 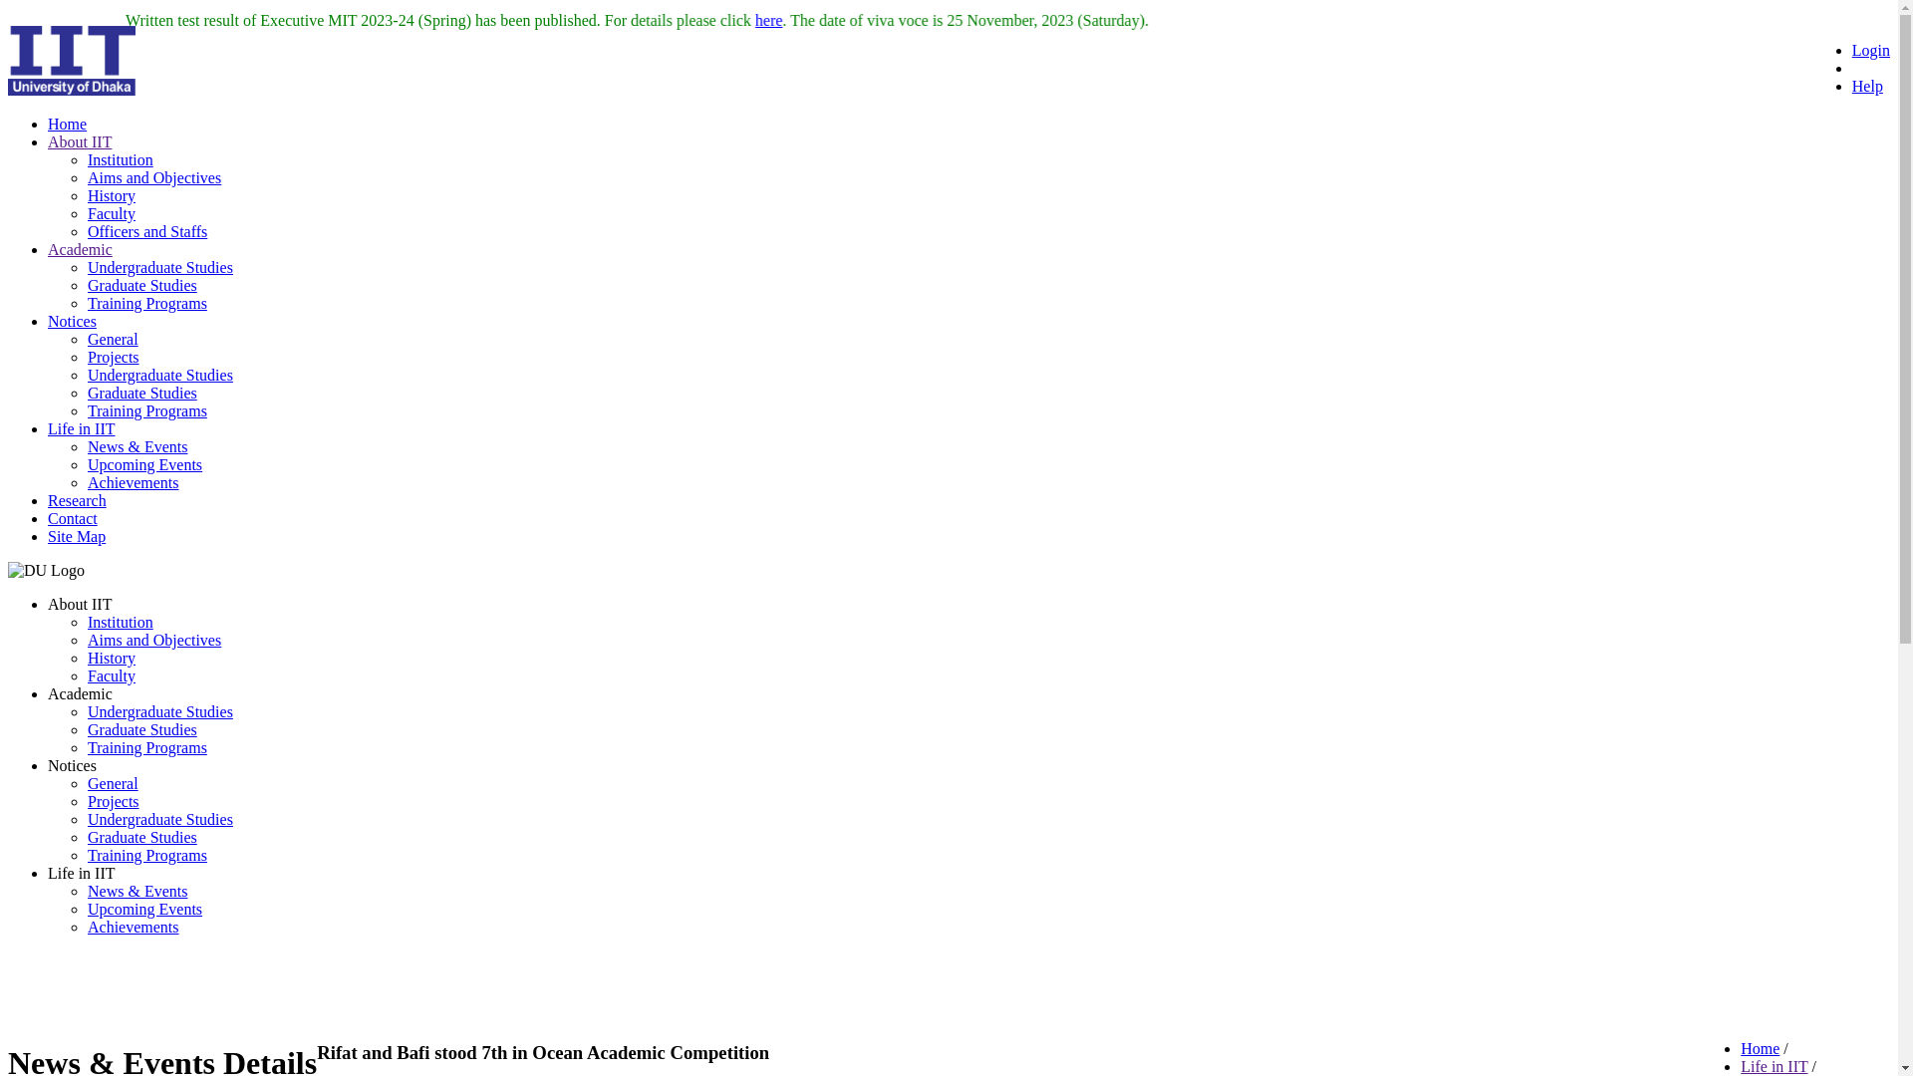 What do you see at coordinates (147, 410) in the screenshot?
I see `Training Programs` at bounding box center [147, 410].